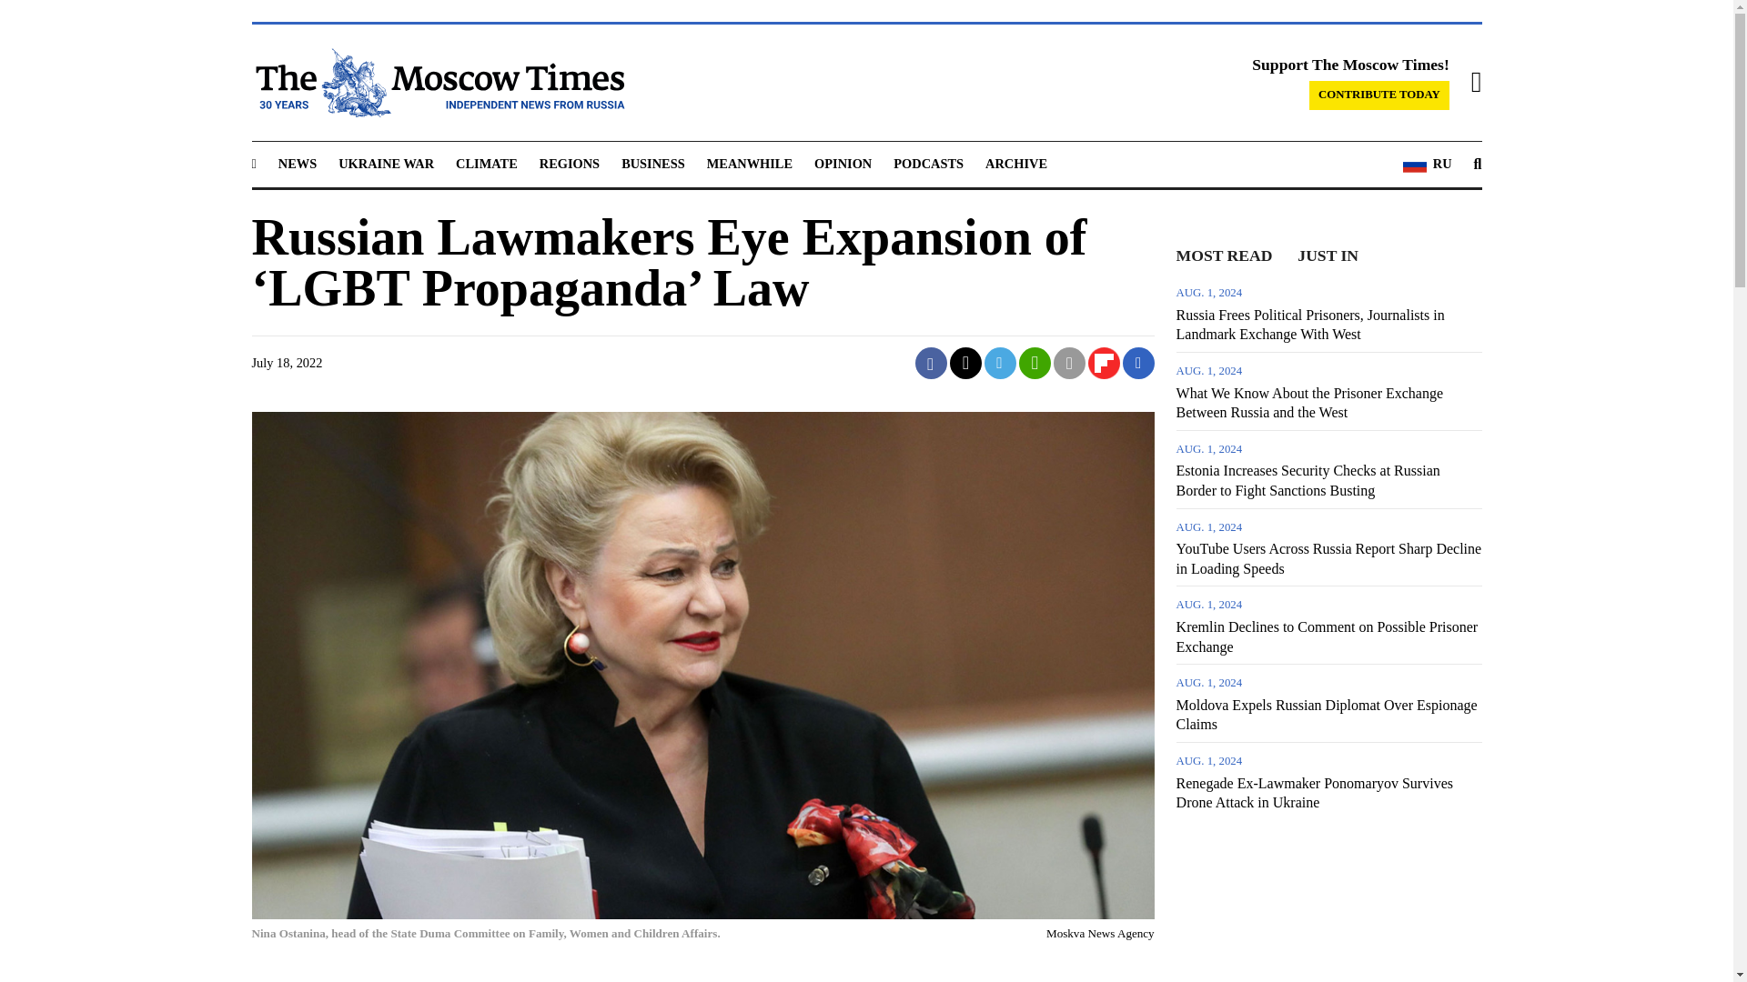 The height and width of the screenshot is (982, 1747). I want to click on REGIONS, so click(570, 163).